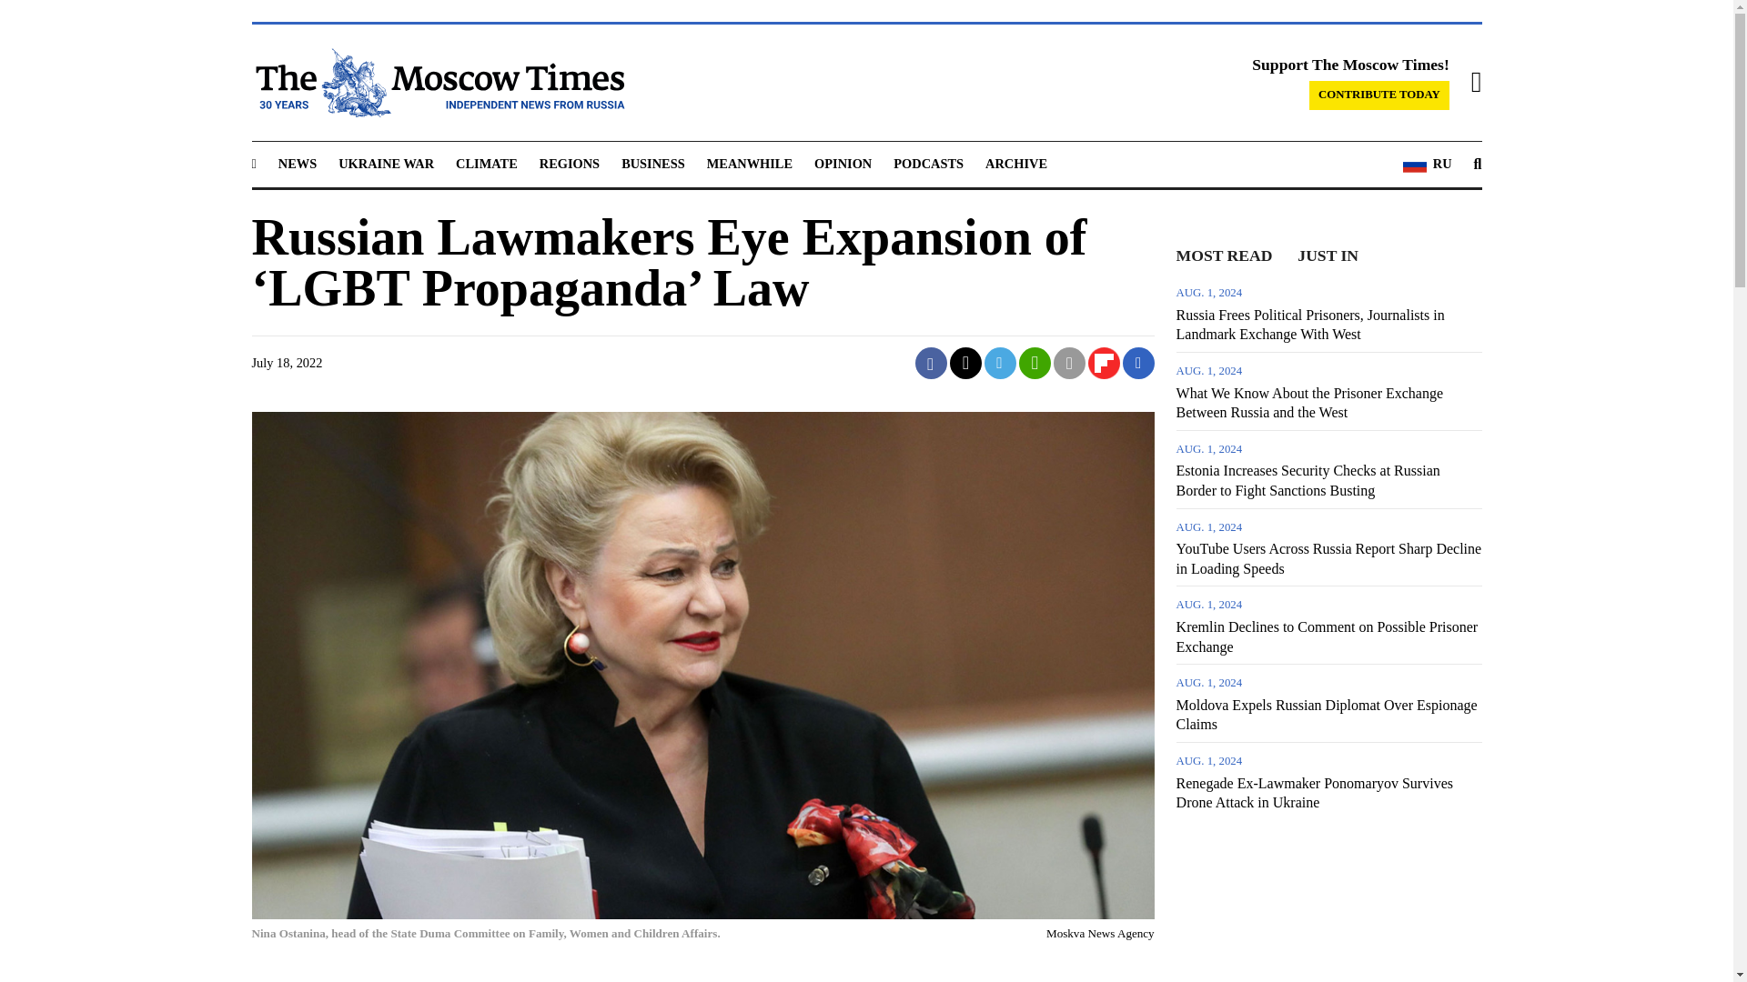 The height and width of the screenshot is (982, 1747). I want to click on REGIONS, so click(570, 163).